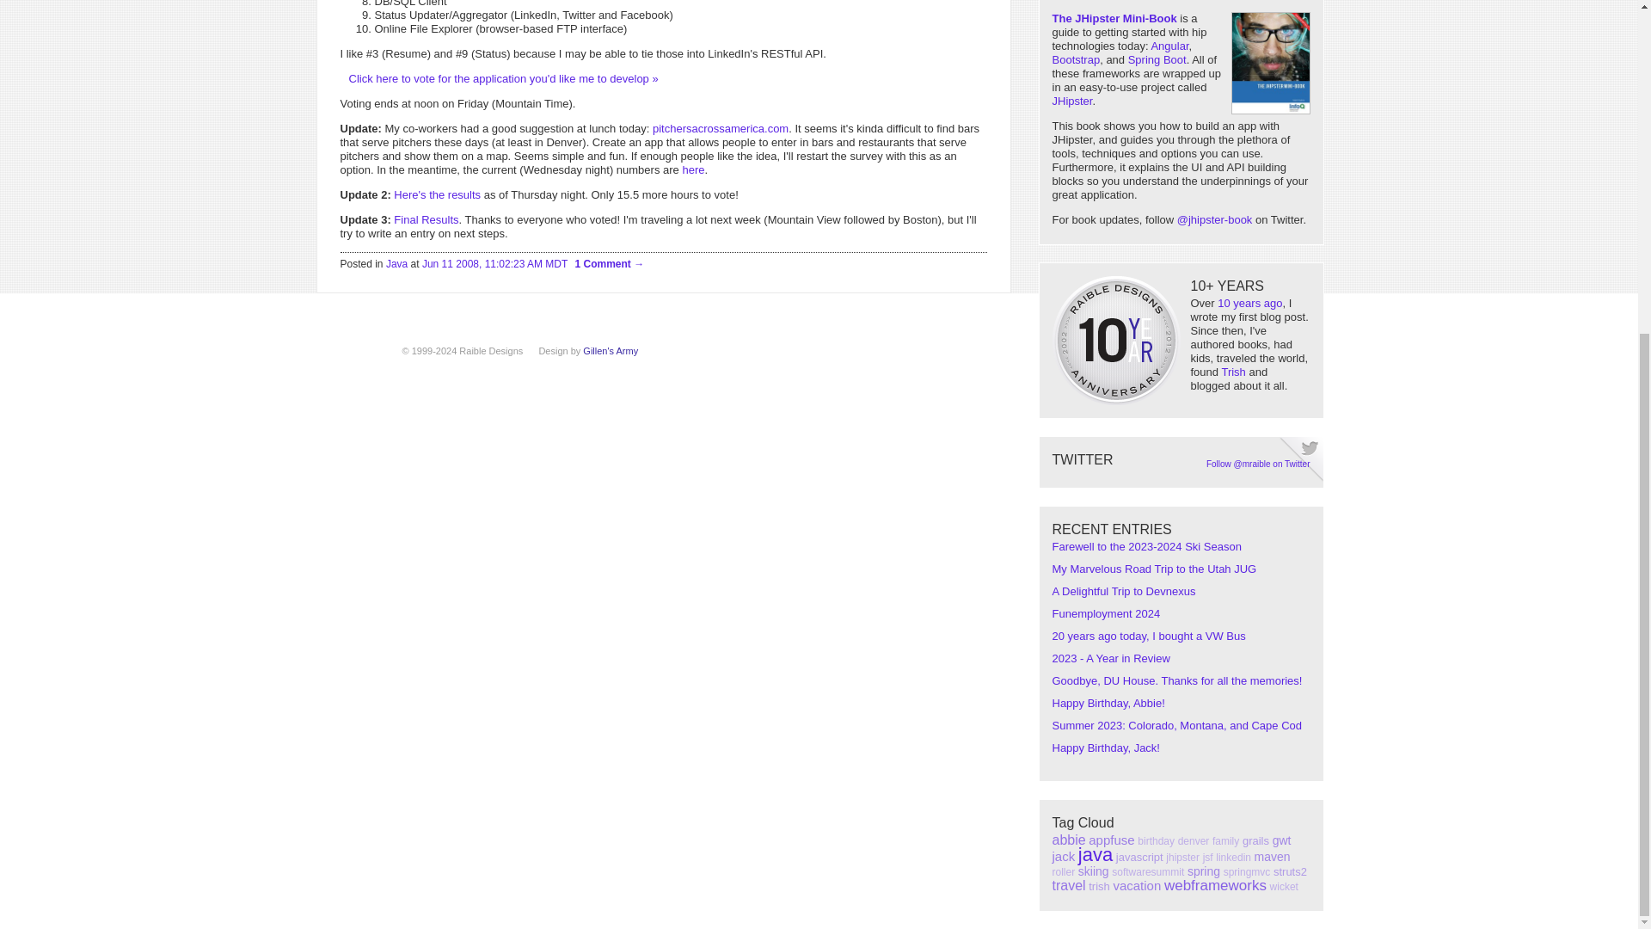 This screenshot has width=1651, height=929. Describe the element at coordinates (1111, 840) in the screenshot. I see `59 entries` at that location.